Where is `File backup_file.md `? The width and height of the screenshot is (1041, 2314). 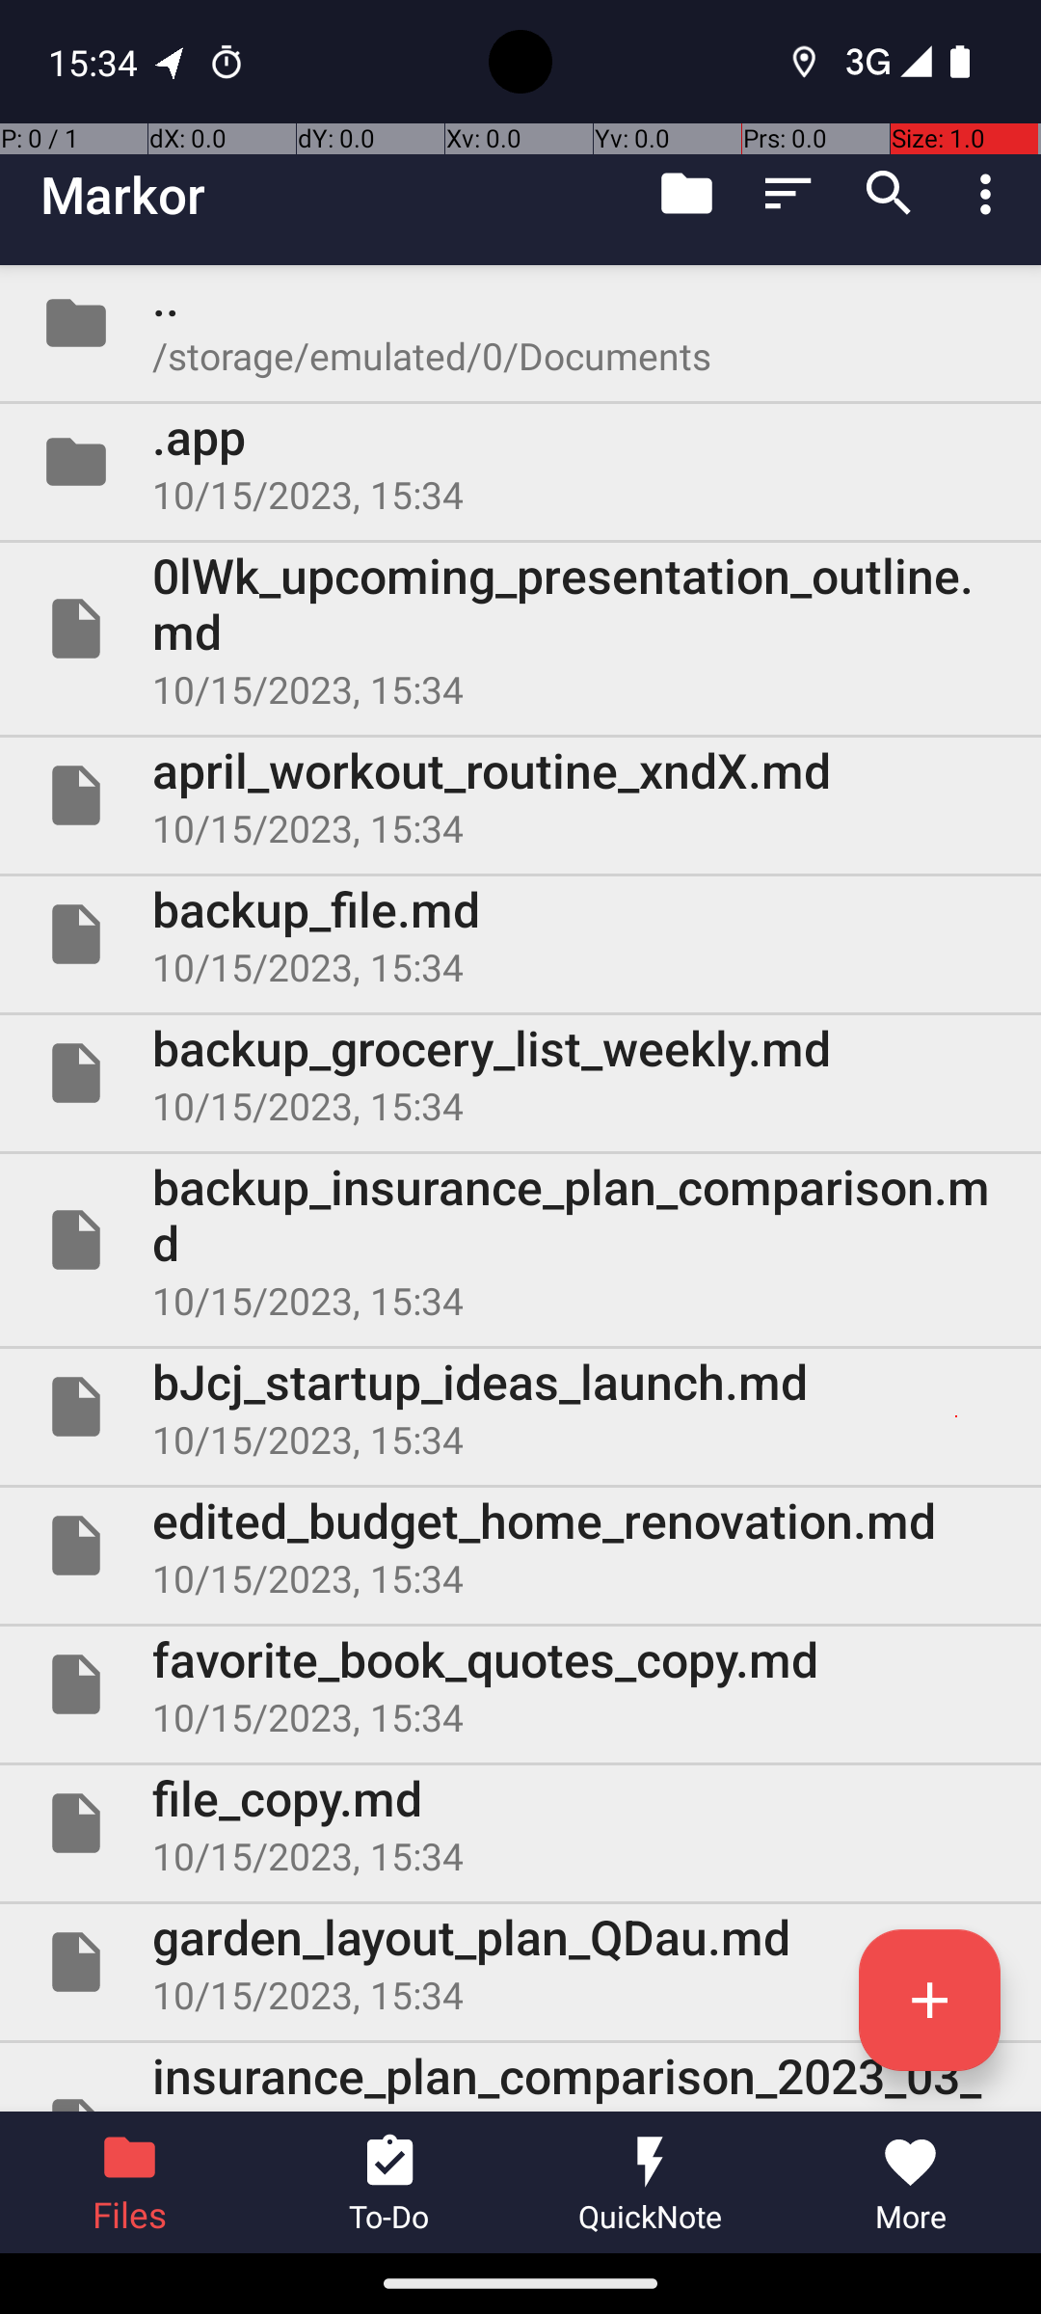 File backup_file.md  is located at coordinates (520, 933).